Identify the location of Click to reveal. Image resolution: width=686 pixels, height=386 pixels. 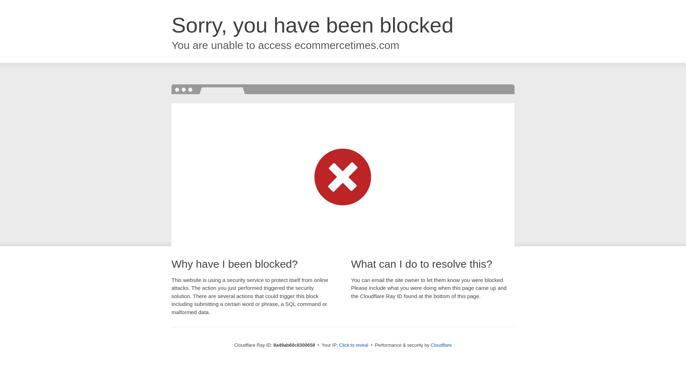
(354, 345).